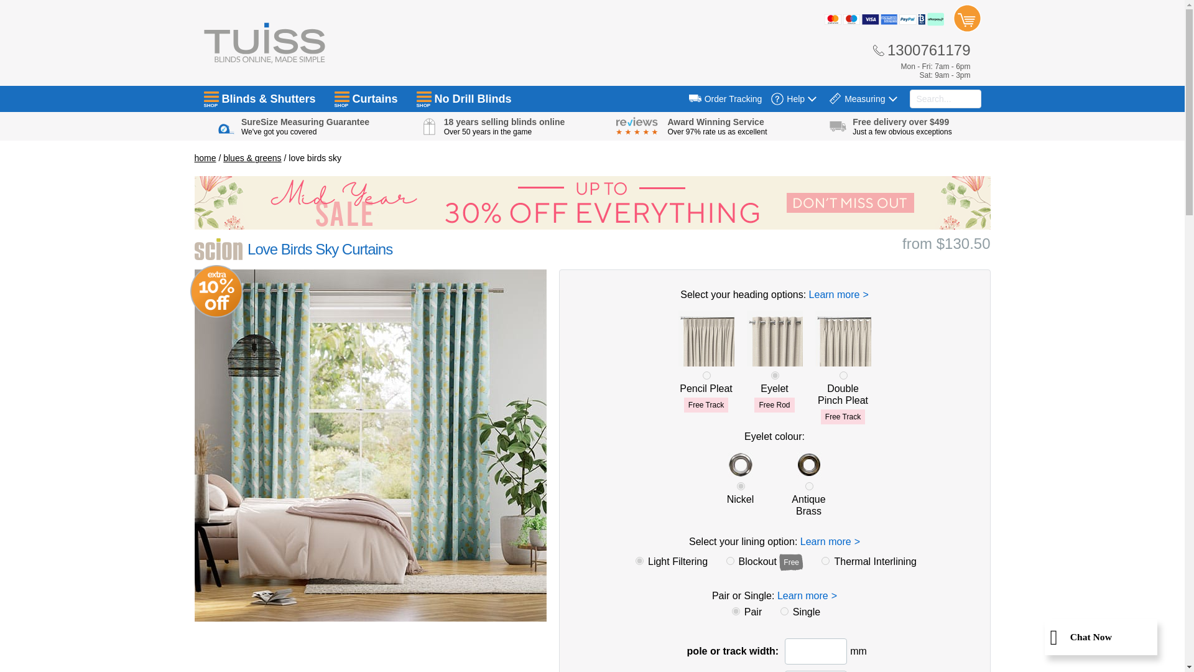 The image size is (1194, 672). I want to click on white down arrow icon, so click(812, 99).